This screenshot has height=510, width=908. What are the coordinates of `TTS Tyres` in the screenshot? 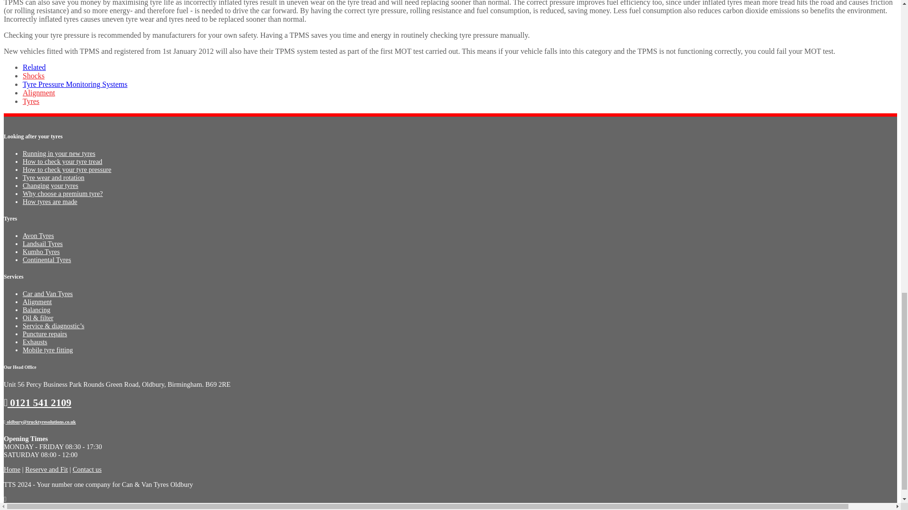 It's located at (11, 469).